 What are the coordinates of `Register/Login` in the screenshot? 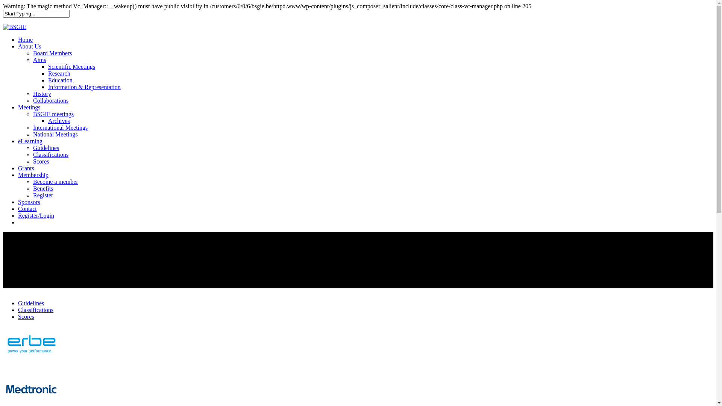 It's located at (36, 216).